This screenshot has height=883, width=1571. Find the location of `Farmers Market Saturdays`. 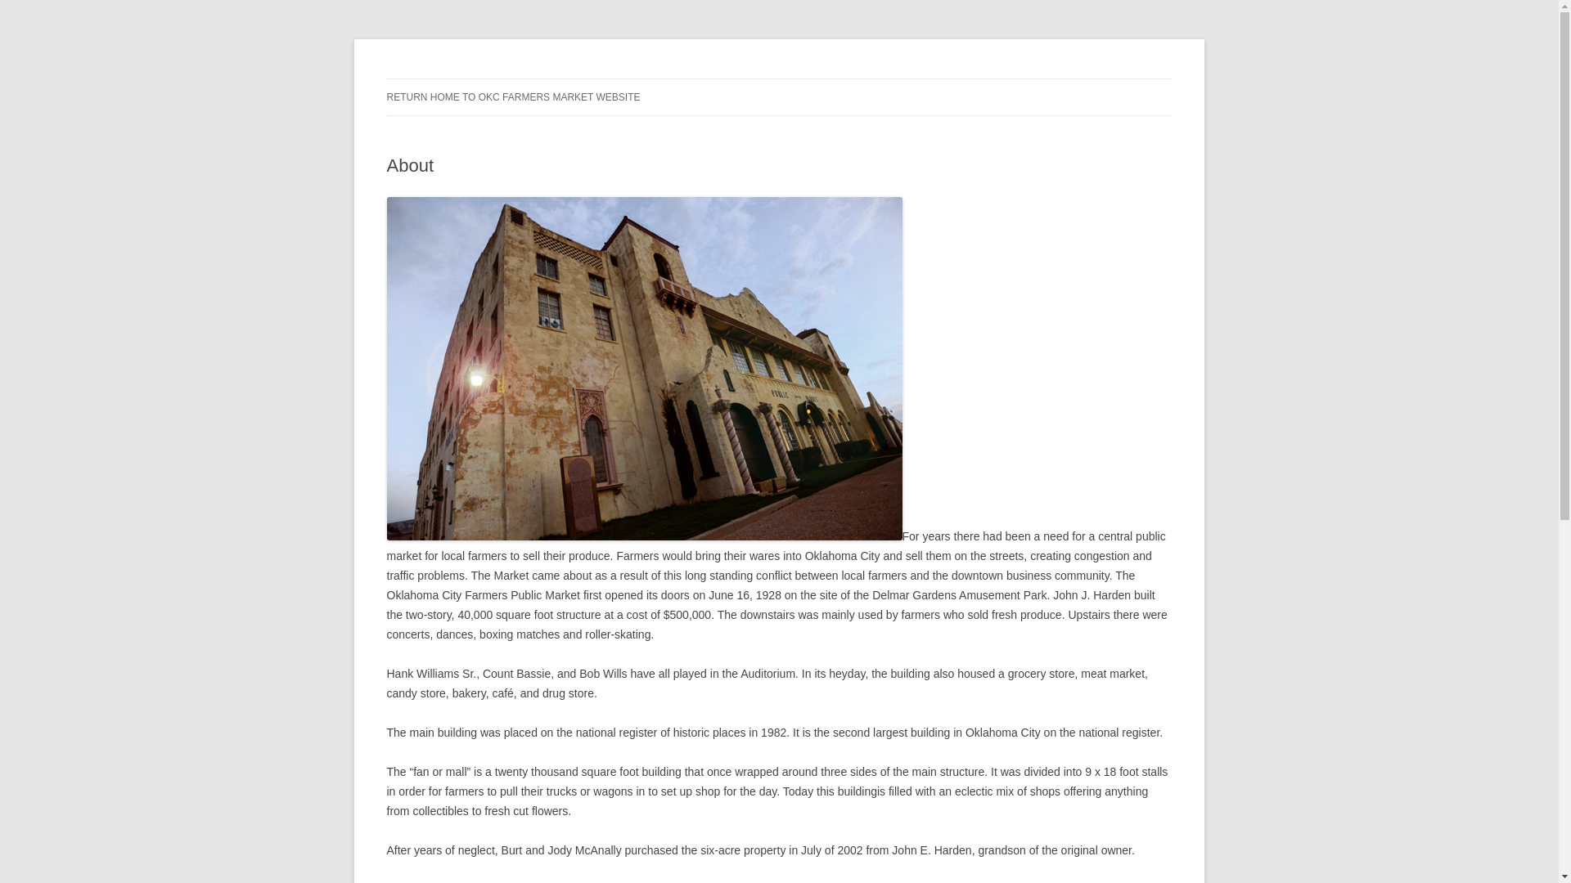

Farmers Market Saturdays is located at coordinates (520, 78).